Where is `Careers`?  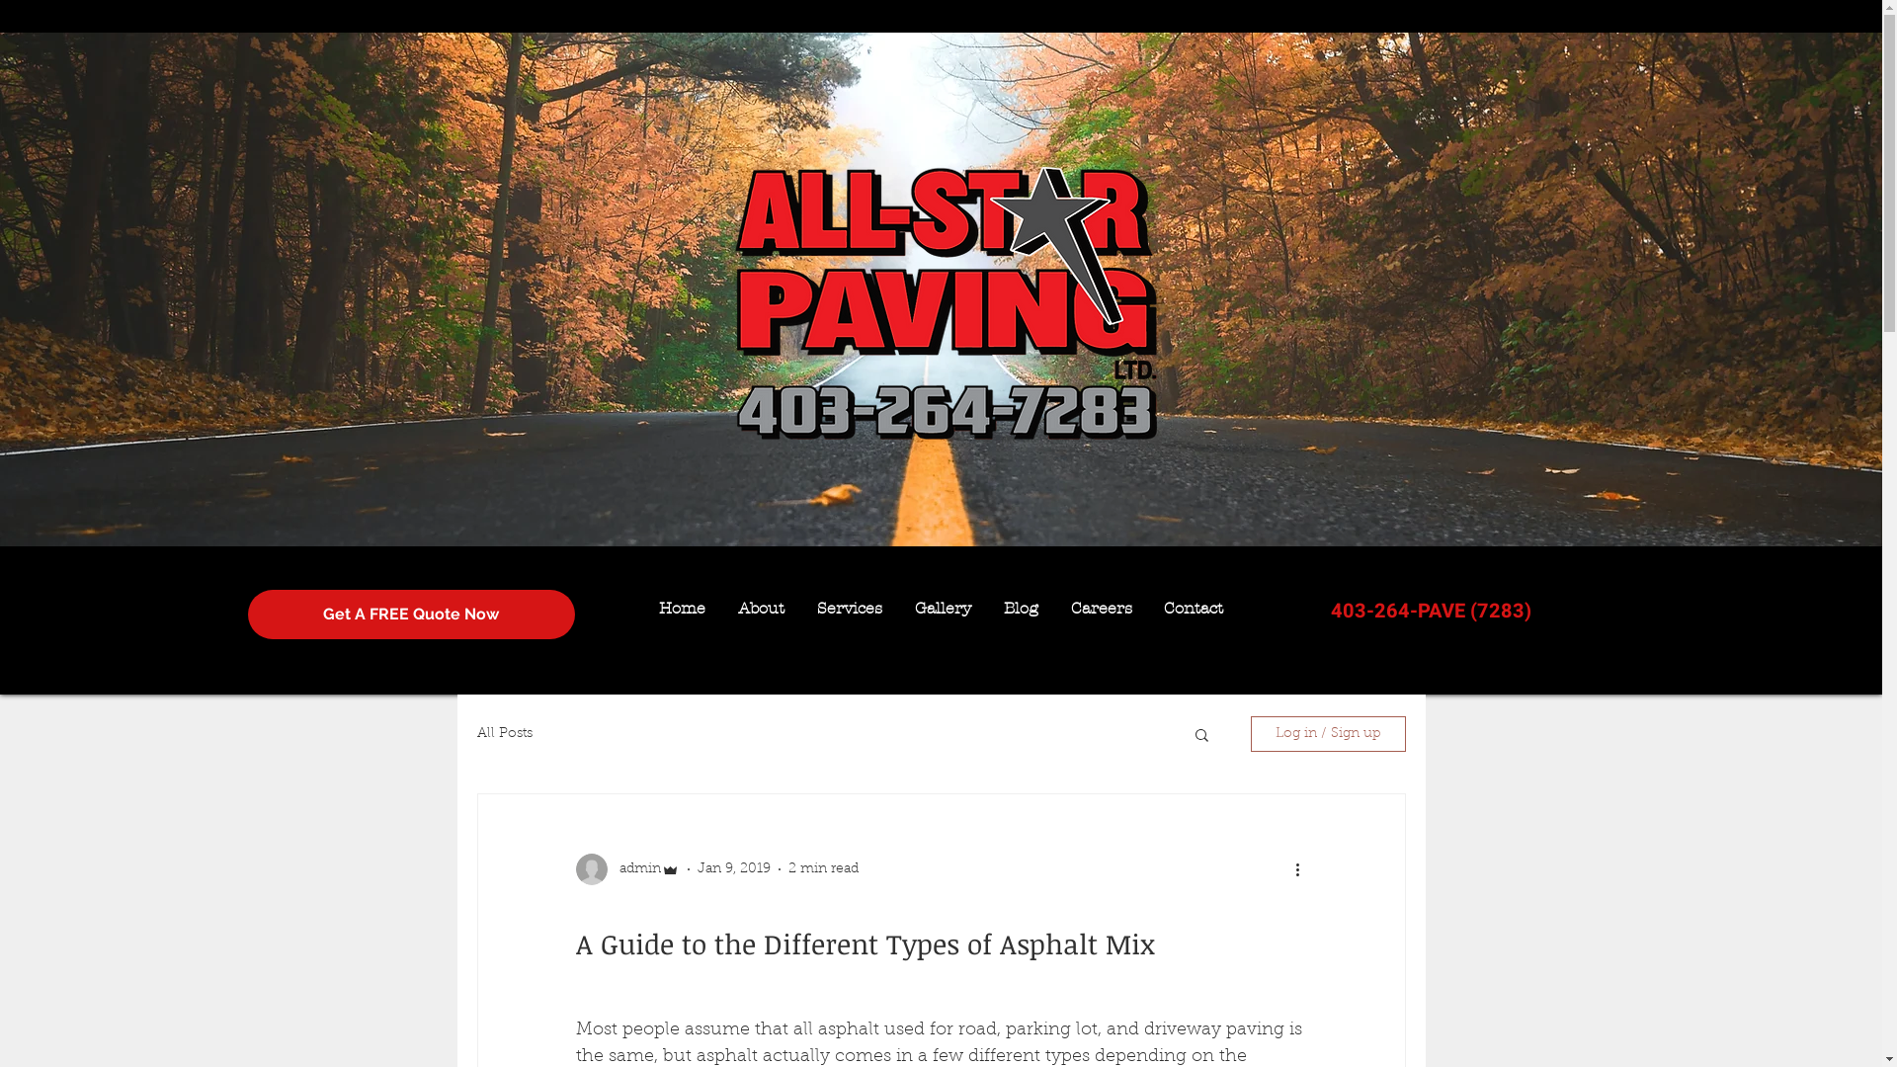 Careers is located at coordinates (1102, 609).